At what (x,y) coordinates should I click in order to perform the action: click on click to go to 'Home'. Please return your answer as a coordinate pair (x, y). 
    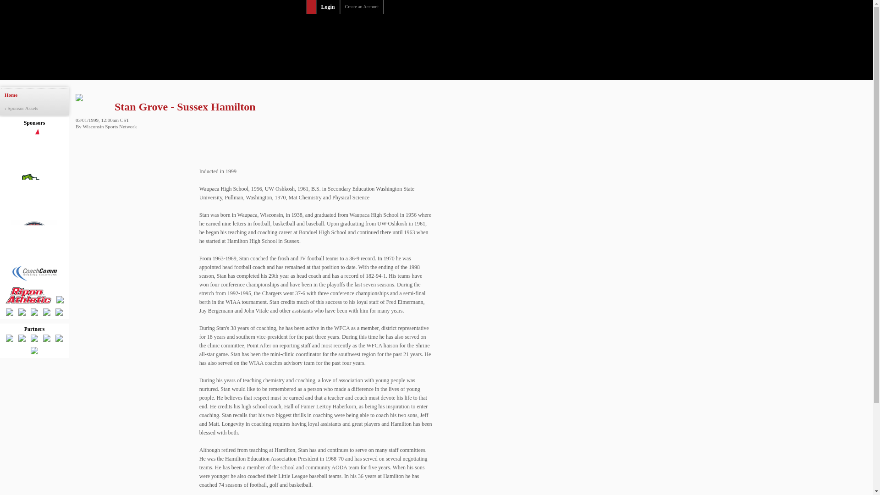
    Looking at the image, I should click on (34, 95).